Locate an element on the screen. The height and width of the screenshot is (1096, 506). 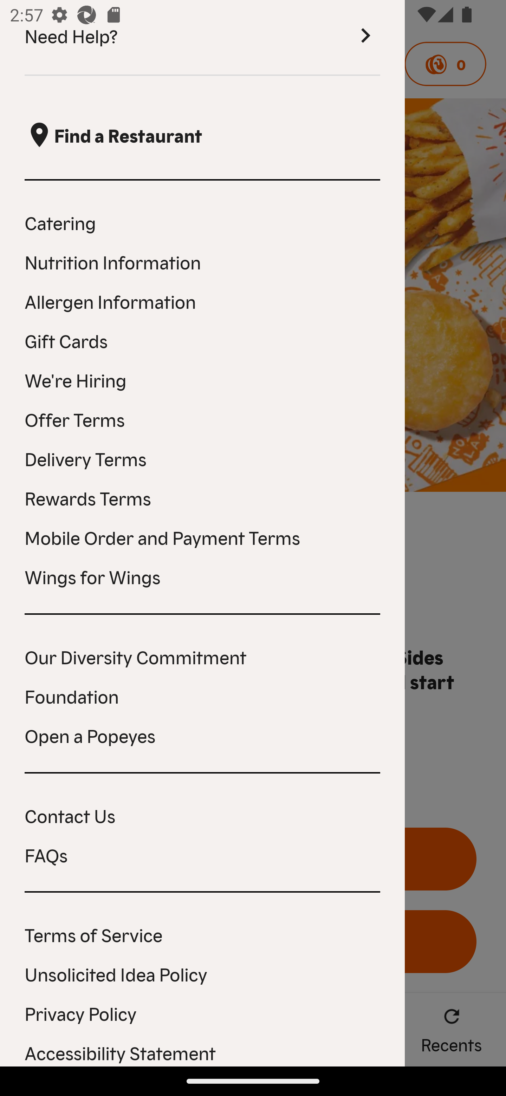
Gift Cards is located at coordinates (202, 340).